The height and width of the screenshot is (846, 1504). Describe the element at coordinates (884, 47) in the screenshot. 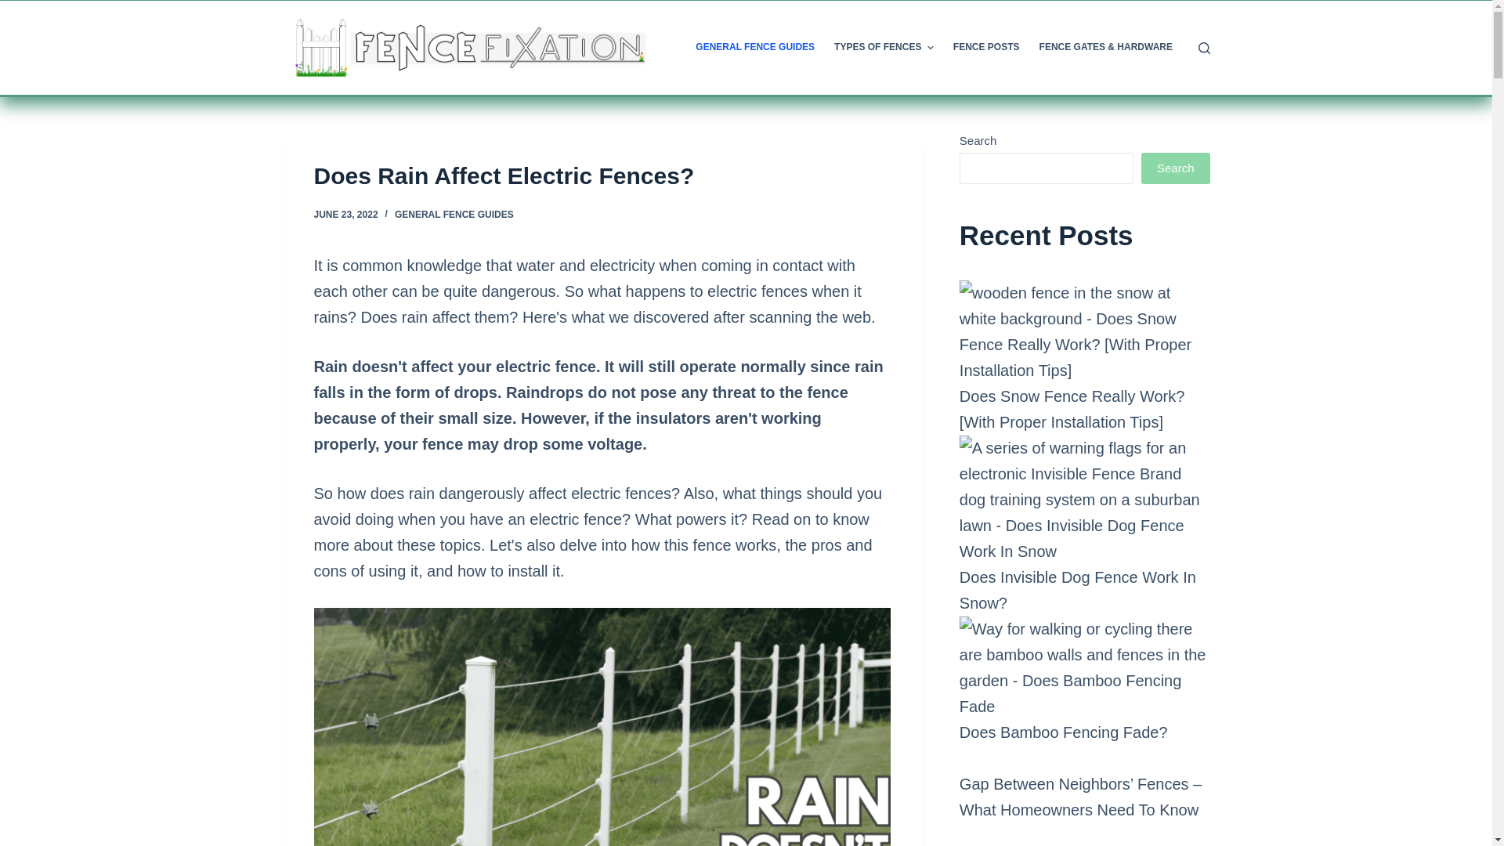

I see `TYPES OF FENCES` at that location.